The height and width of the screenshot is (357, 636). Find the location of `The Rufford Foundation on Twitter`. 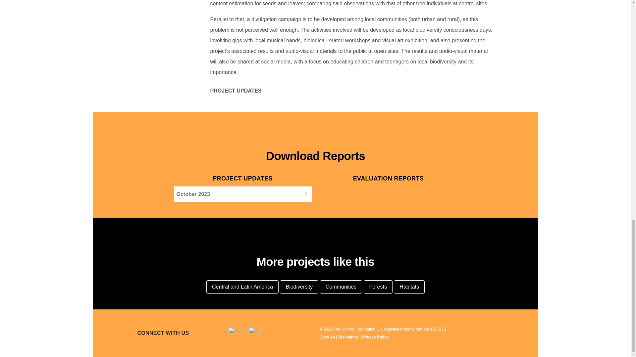

The Rufford Foundation on Twitter is located at coordinates (258, 331).